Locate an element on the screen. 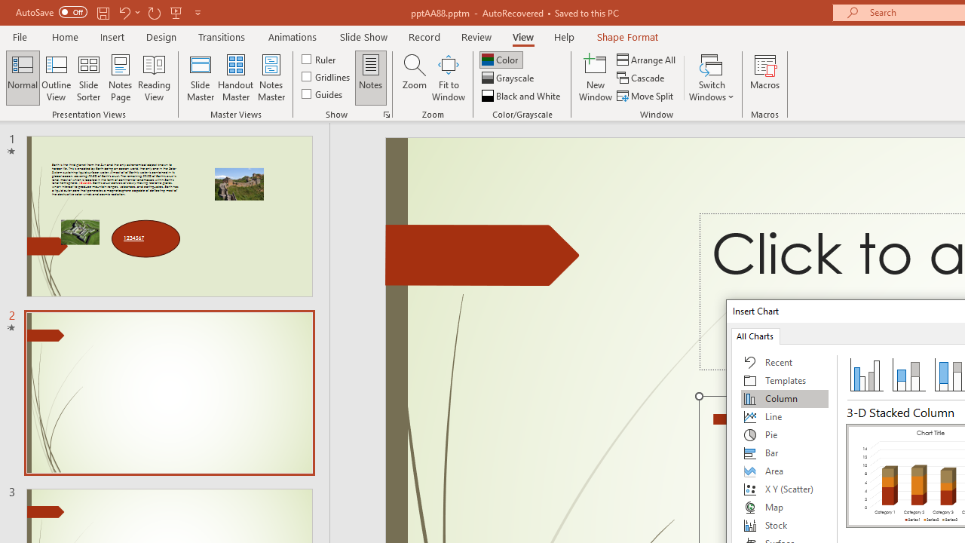  Cascade is located at coordinates (642, 78).